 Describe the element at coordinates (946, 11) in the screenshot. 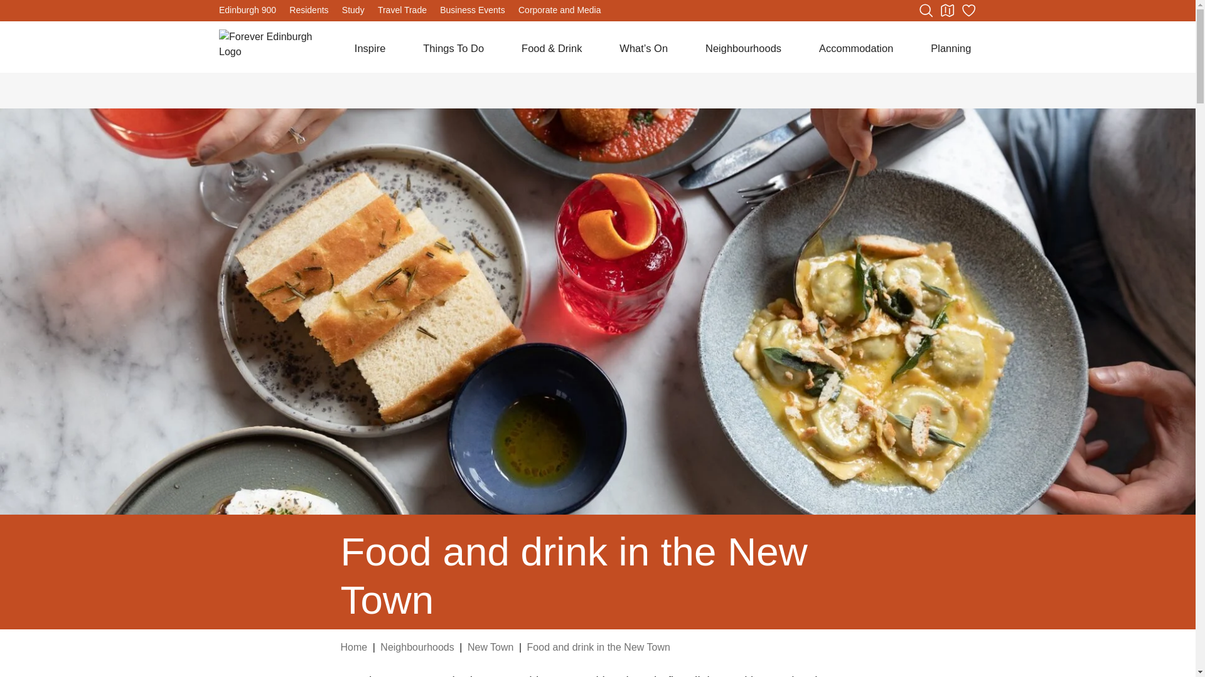

I see `Map` at that location.